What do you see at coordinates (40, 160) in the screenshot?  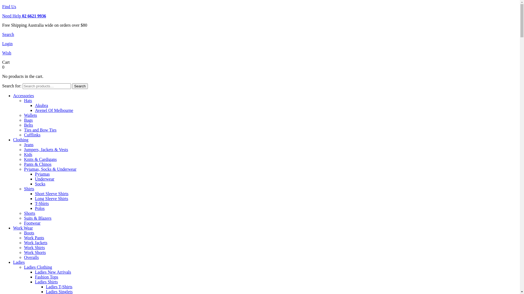 I see `Knits & Cardigans` at bounding box center [40, 160].